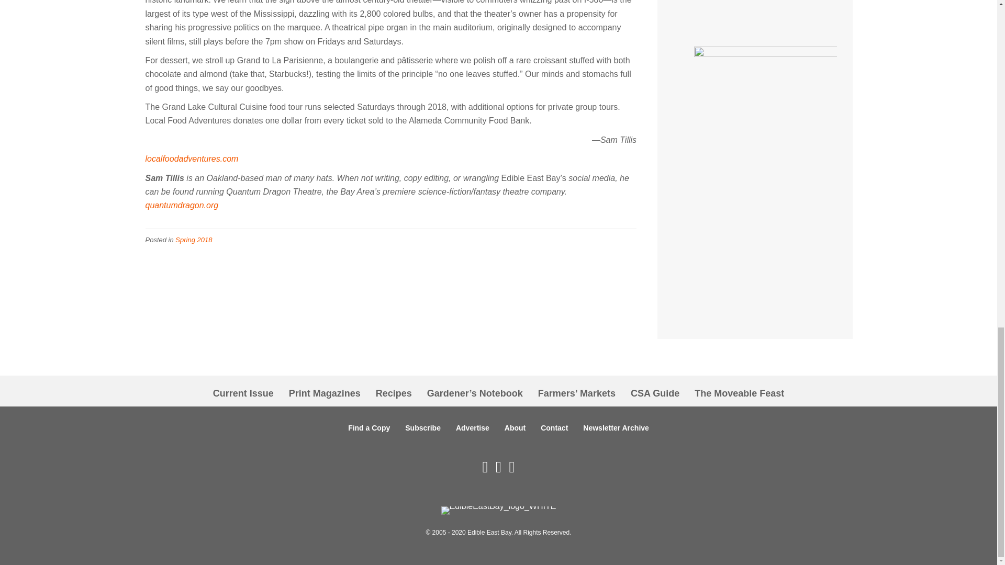  I want to click on Current Issue, so click(243, 393).